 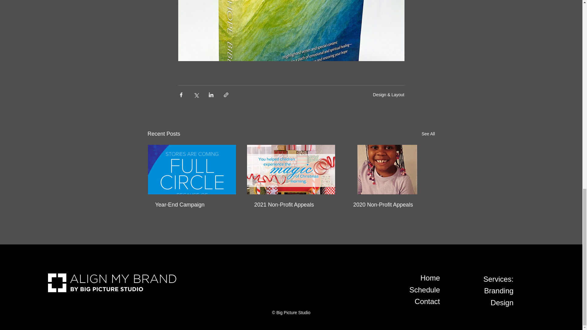 I want to click on Year-End Campaign, so click(x=192, y=205).